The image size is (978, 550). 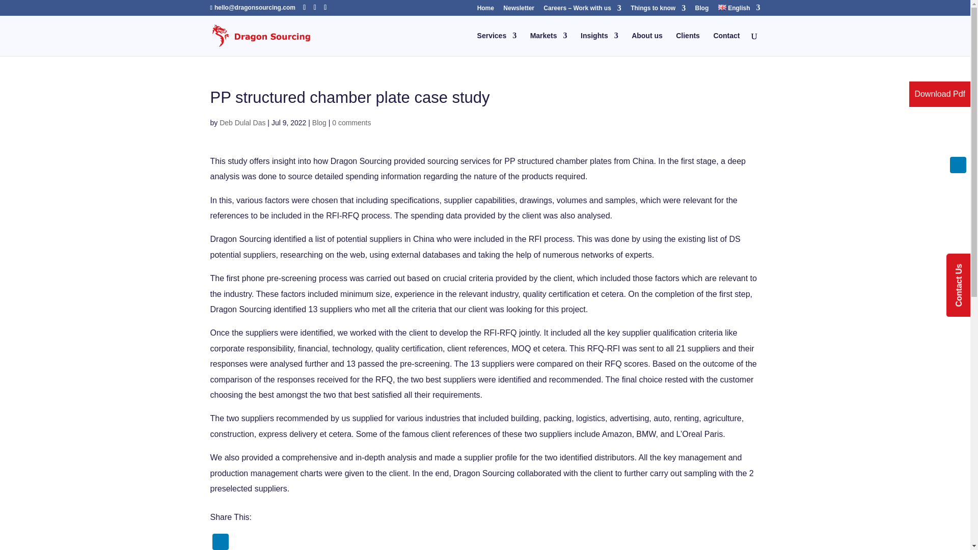 What do you see at coordinates (658, 10) in the screenshot?
I see `Things to know` at bounding box center [658, 10].